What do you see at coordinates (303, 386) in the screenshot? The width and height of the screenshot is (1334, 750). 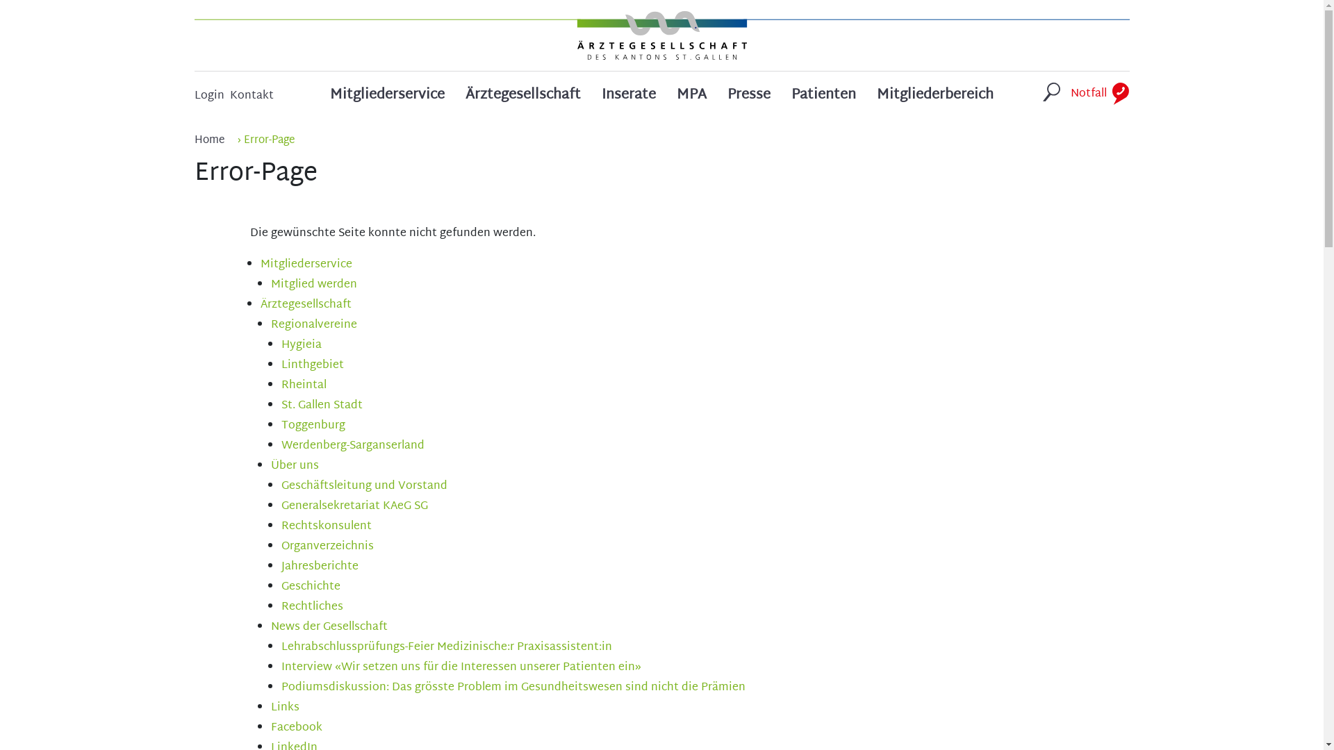 I see `Rheintal` at bounding box center [303, 386].